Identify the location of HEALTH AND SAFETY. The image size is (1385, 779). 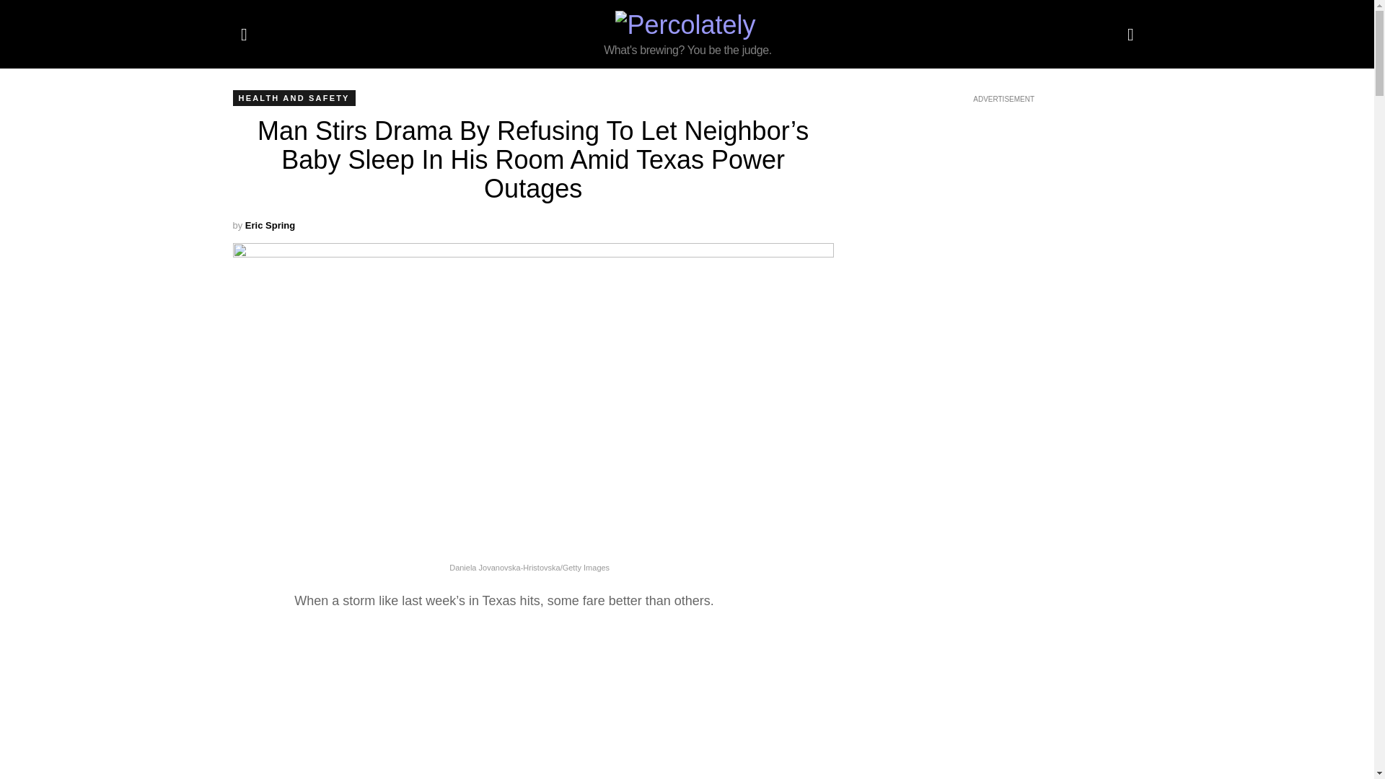
(293, 98).